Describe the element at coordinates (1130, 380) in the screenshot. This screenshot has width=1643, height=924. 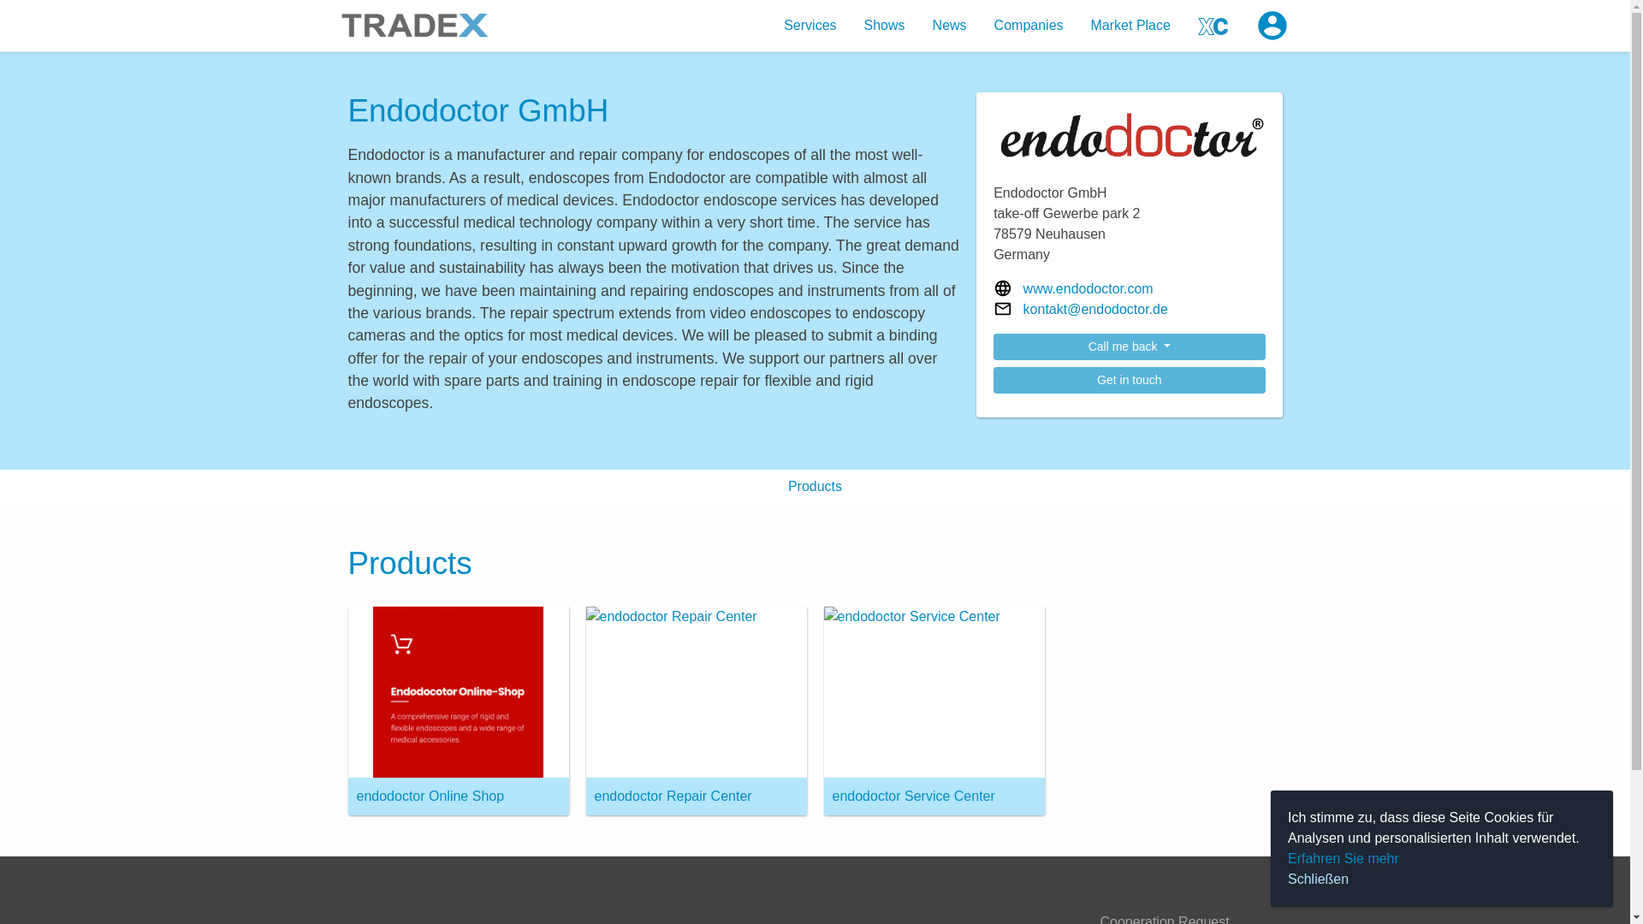
I see `Get in touch` at that location.